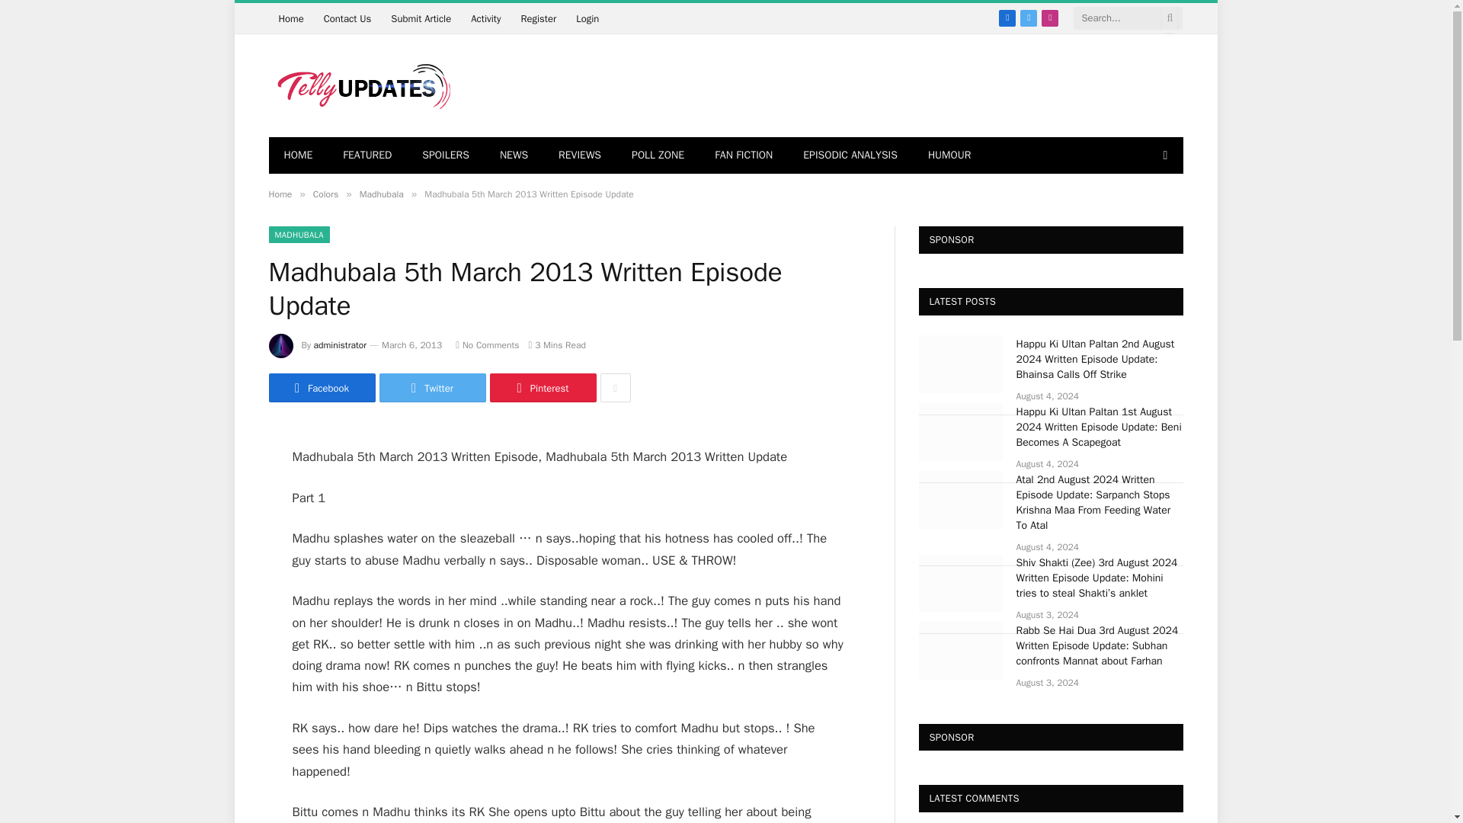 This screenshot has width=1463, height=823. I want to click on Activity, so click(485, 18).